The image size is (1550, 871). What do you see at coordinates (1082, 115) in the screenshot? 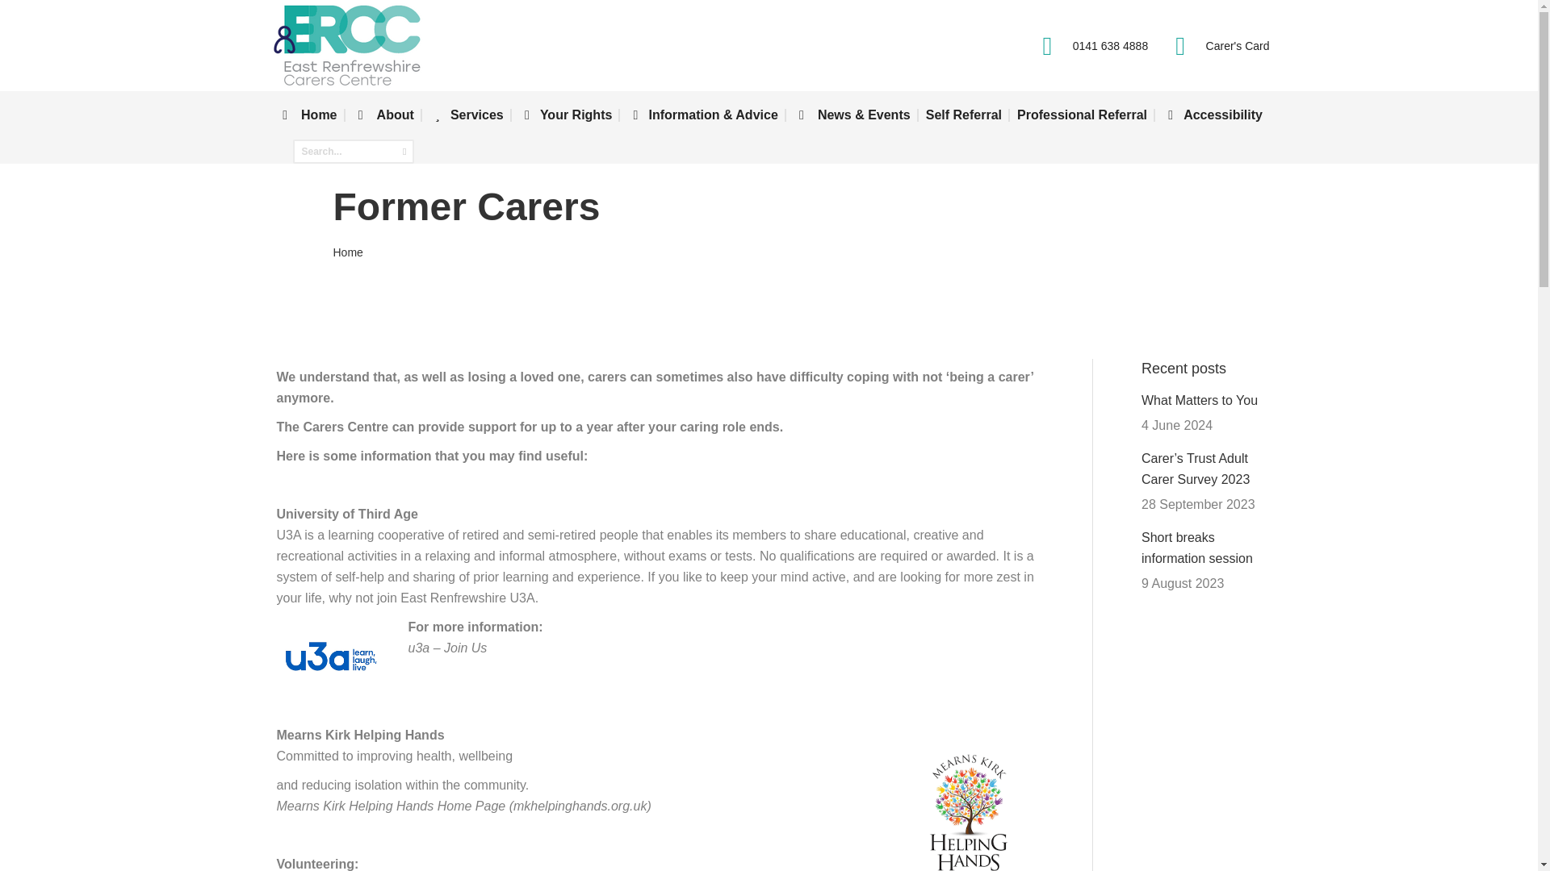
I see `Professional Referral` at bounding box center [1082, 115].